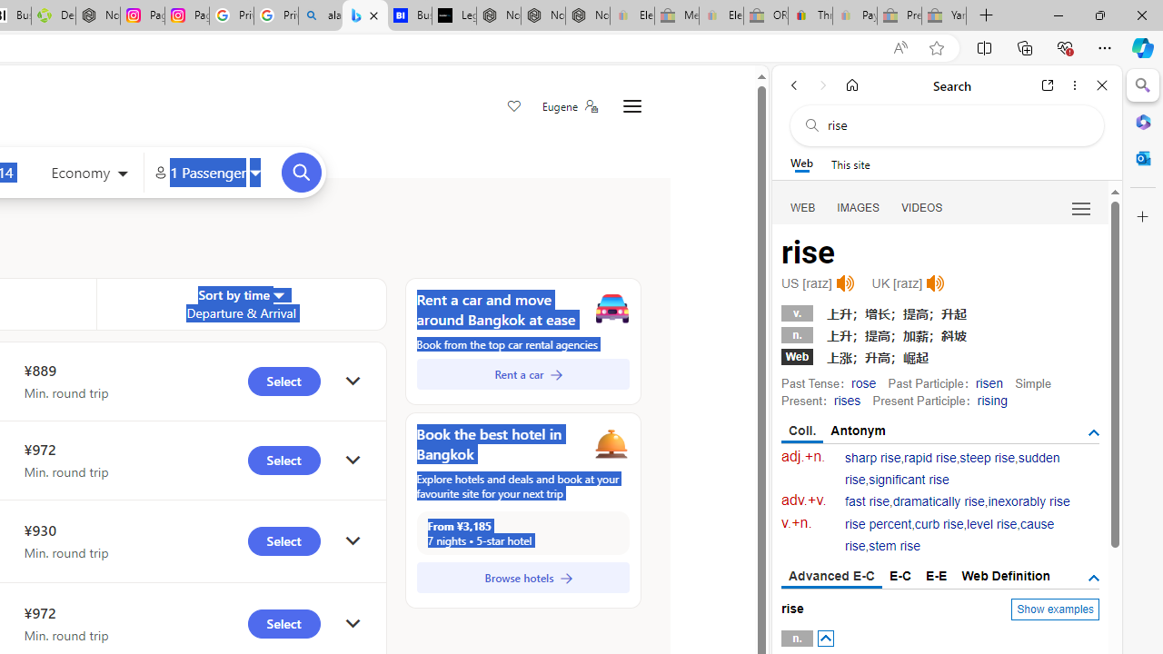  Describe the element at coordinates (987, 458) in the screenshot. I see `steep rise` at that location.